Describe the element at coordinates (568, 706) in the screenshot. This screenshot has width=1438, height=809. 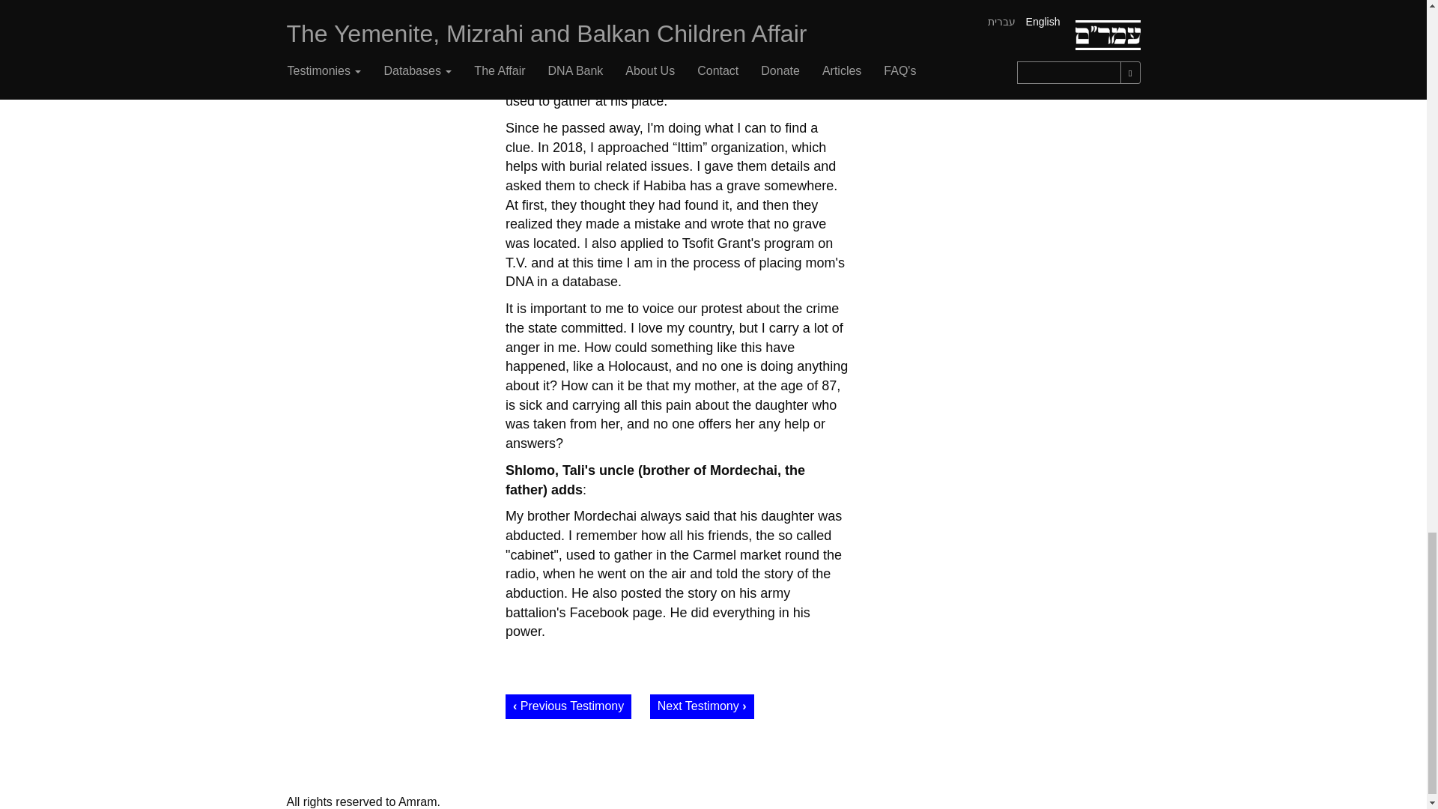
I see `Previous Testimony` at that location.